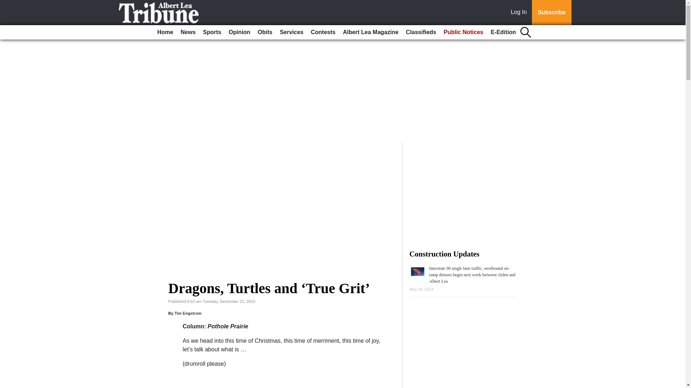  Describe the element at coordinates (212, 32) in the screenshot. I see `Sports` at that location.